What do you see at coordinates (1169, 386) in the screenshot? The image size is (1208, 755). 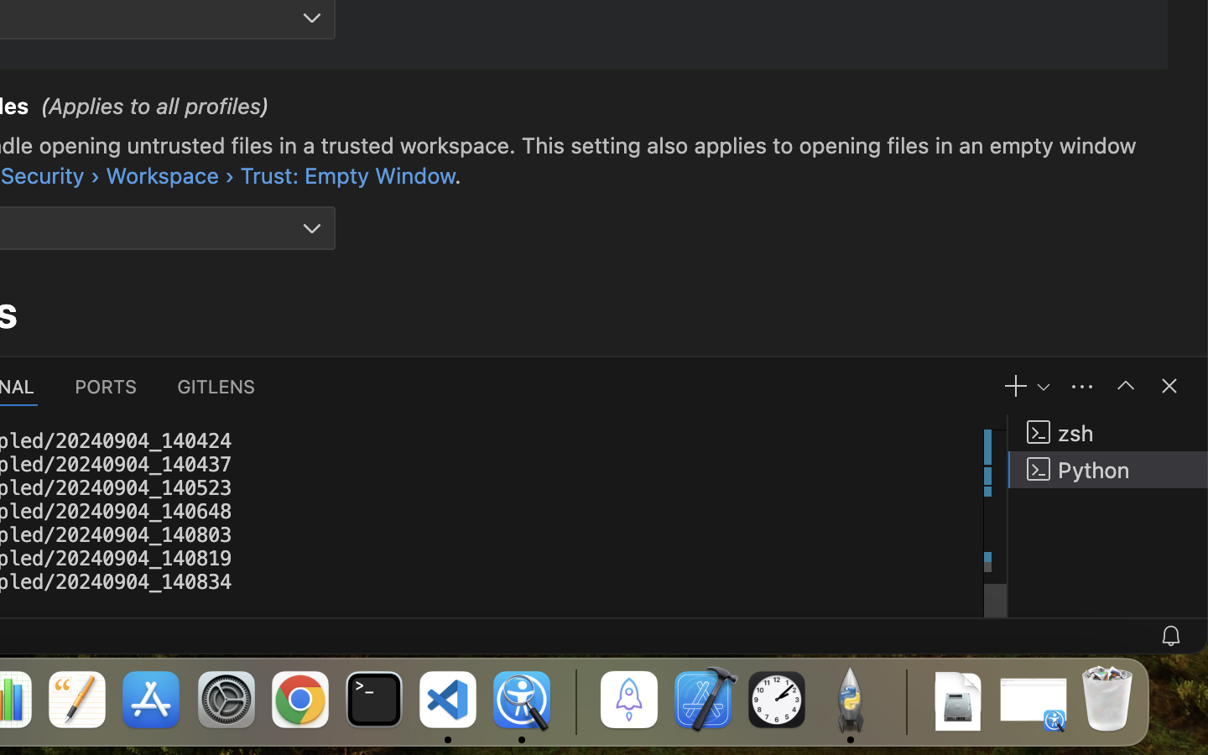 I see `` at bounding box center [1169, 386].